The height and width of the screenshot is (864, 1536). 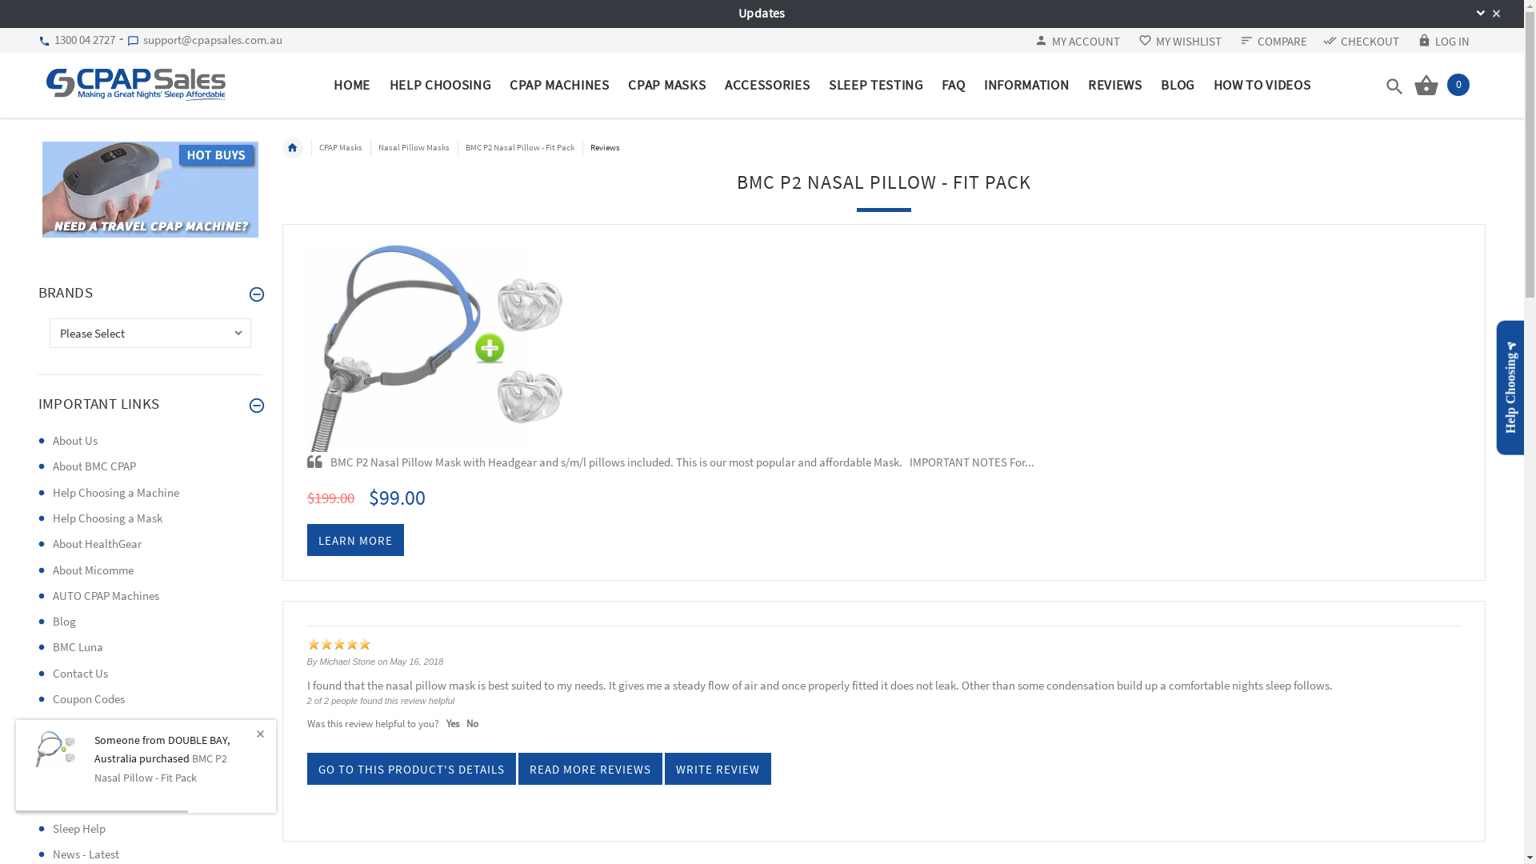 I want to click on AUTO CPAP Machines, so click(x=106, y=595).